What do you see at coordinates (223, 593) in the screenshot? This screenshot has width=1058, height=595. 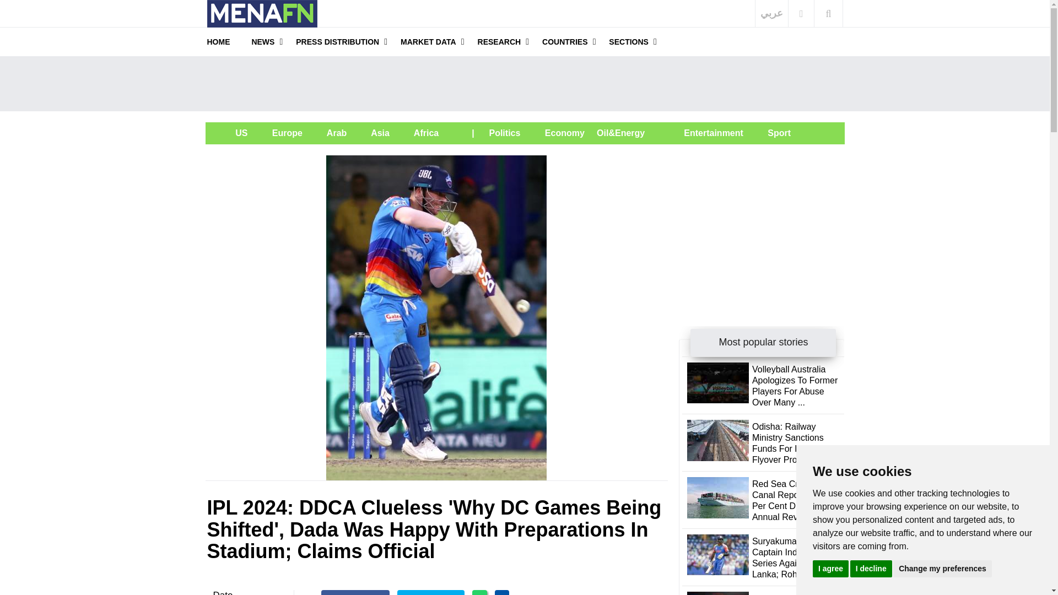 I see `Posts by NewEdge` at bounding box center [223, 593].